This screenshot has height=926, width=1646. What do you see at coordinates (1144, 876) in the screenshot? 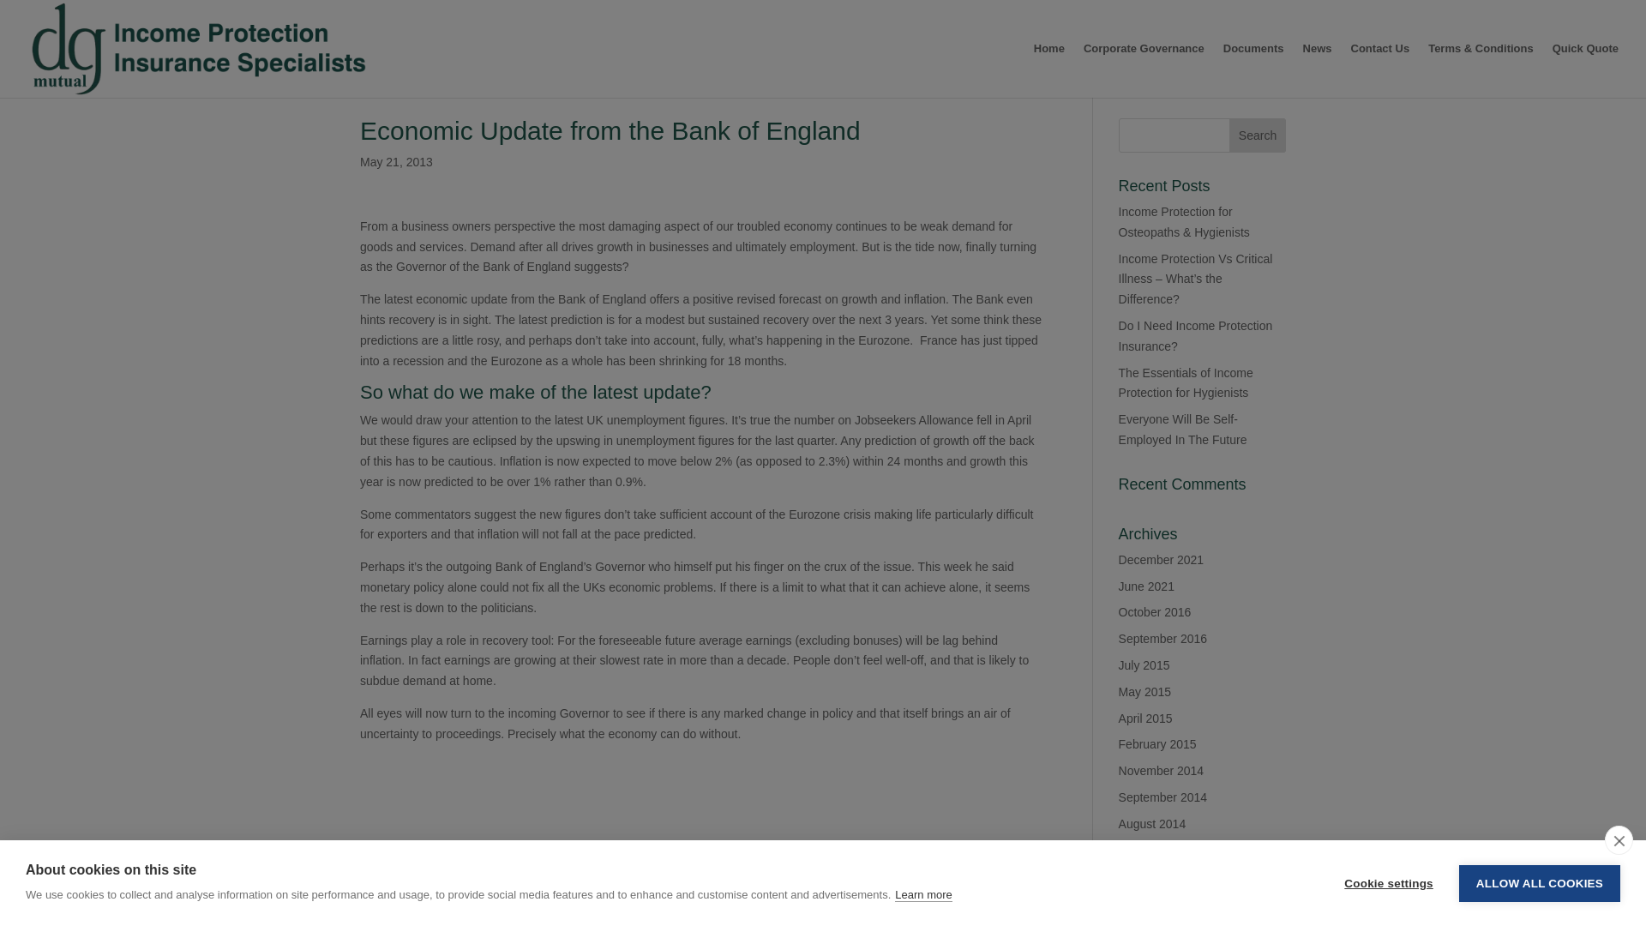
I see `May 2014` at bounding box center [1144, 876].